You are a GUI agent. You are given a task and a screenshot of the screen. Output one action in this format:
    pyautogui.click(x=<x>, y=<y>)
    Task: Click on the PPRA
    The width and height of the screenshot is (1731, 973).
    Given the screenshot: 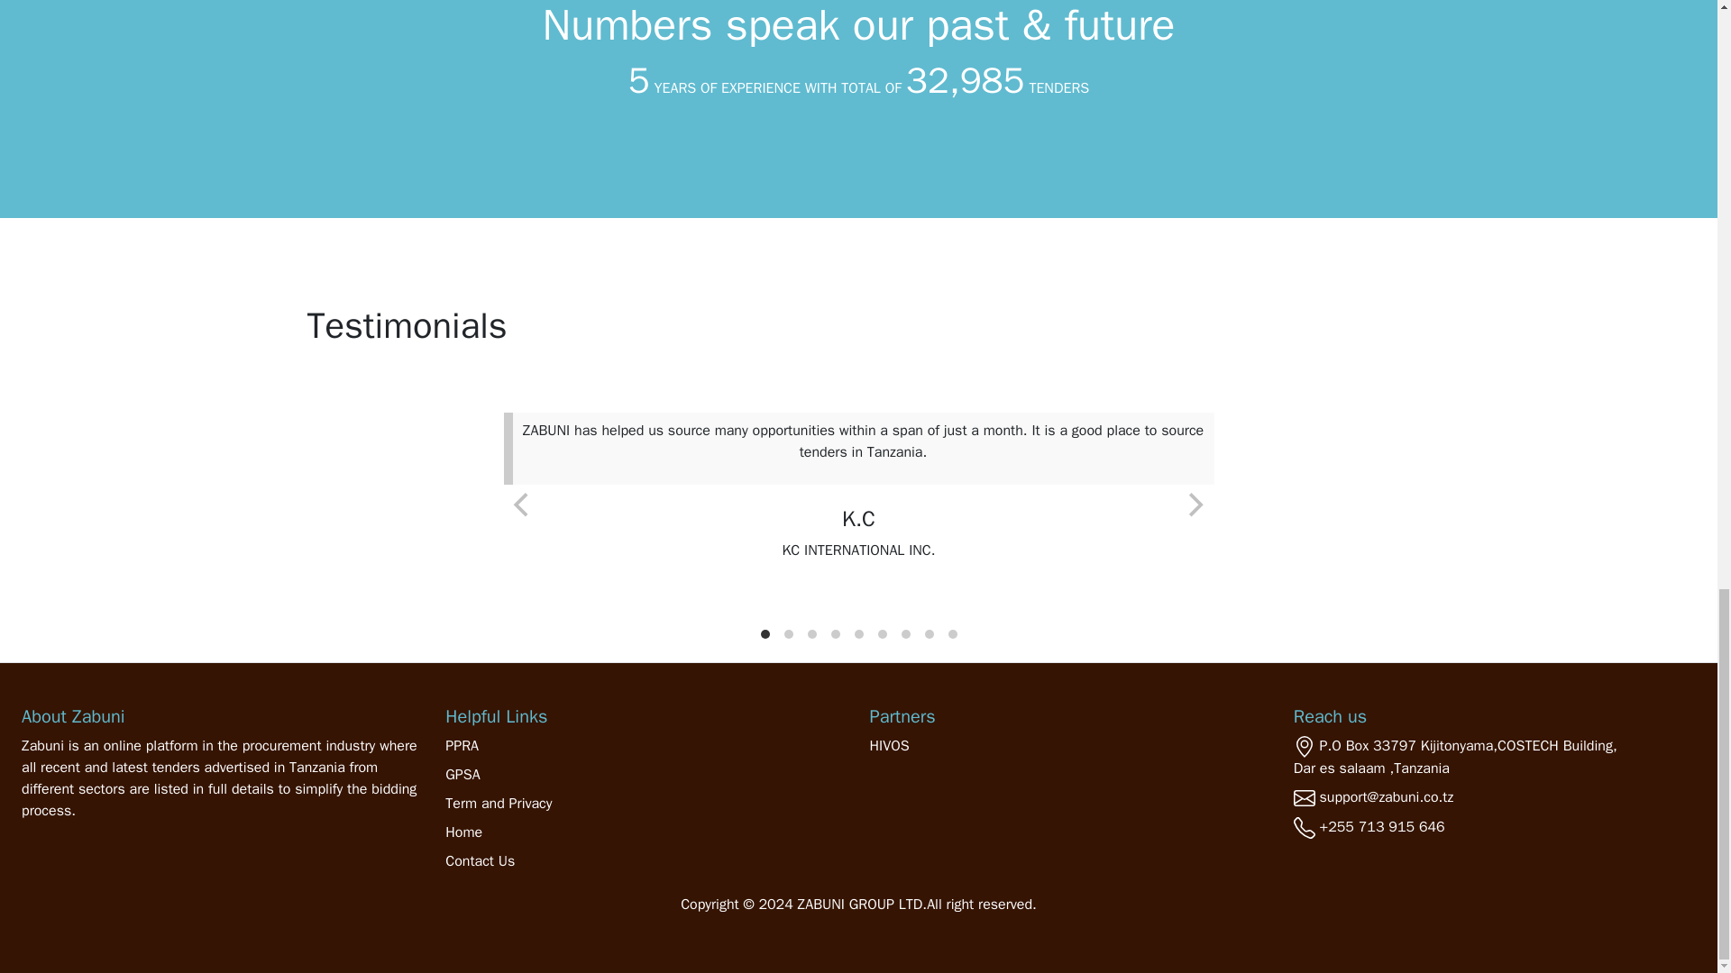 What is the action you would take?
    pyautogui.click(x=646, y=746)
    